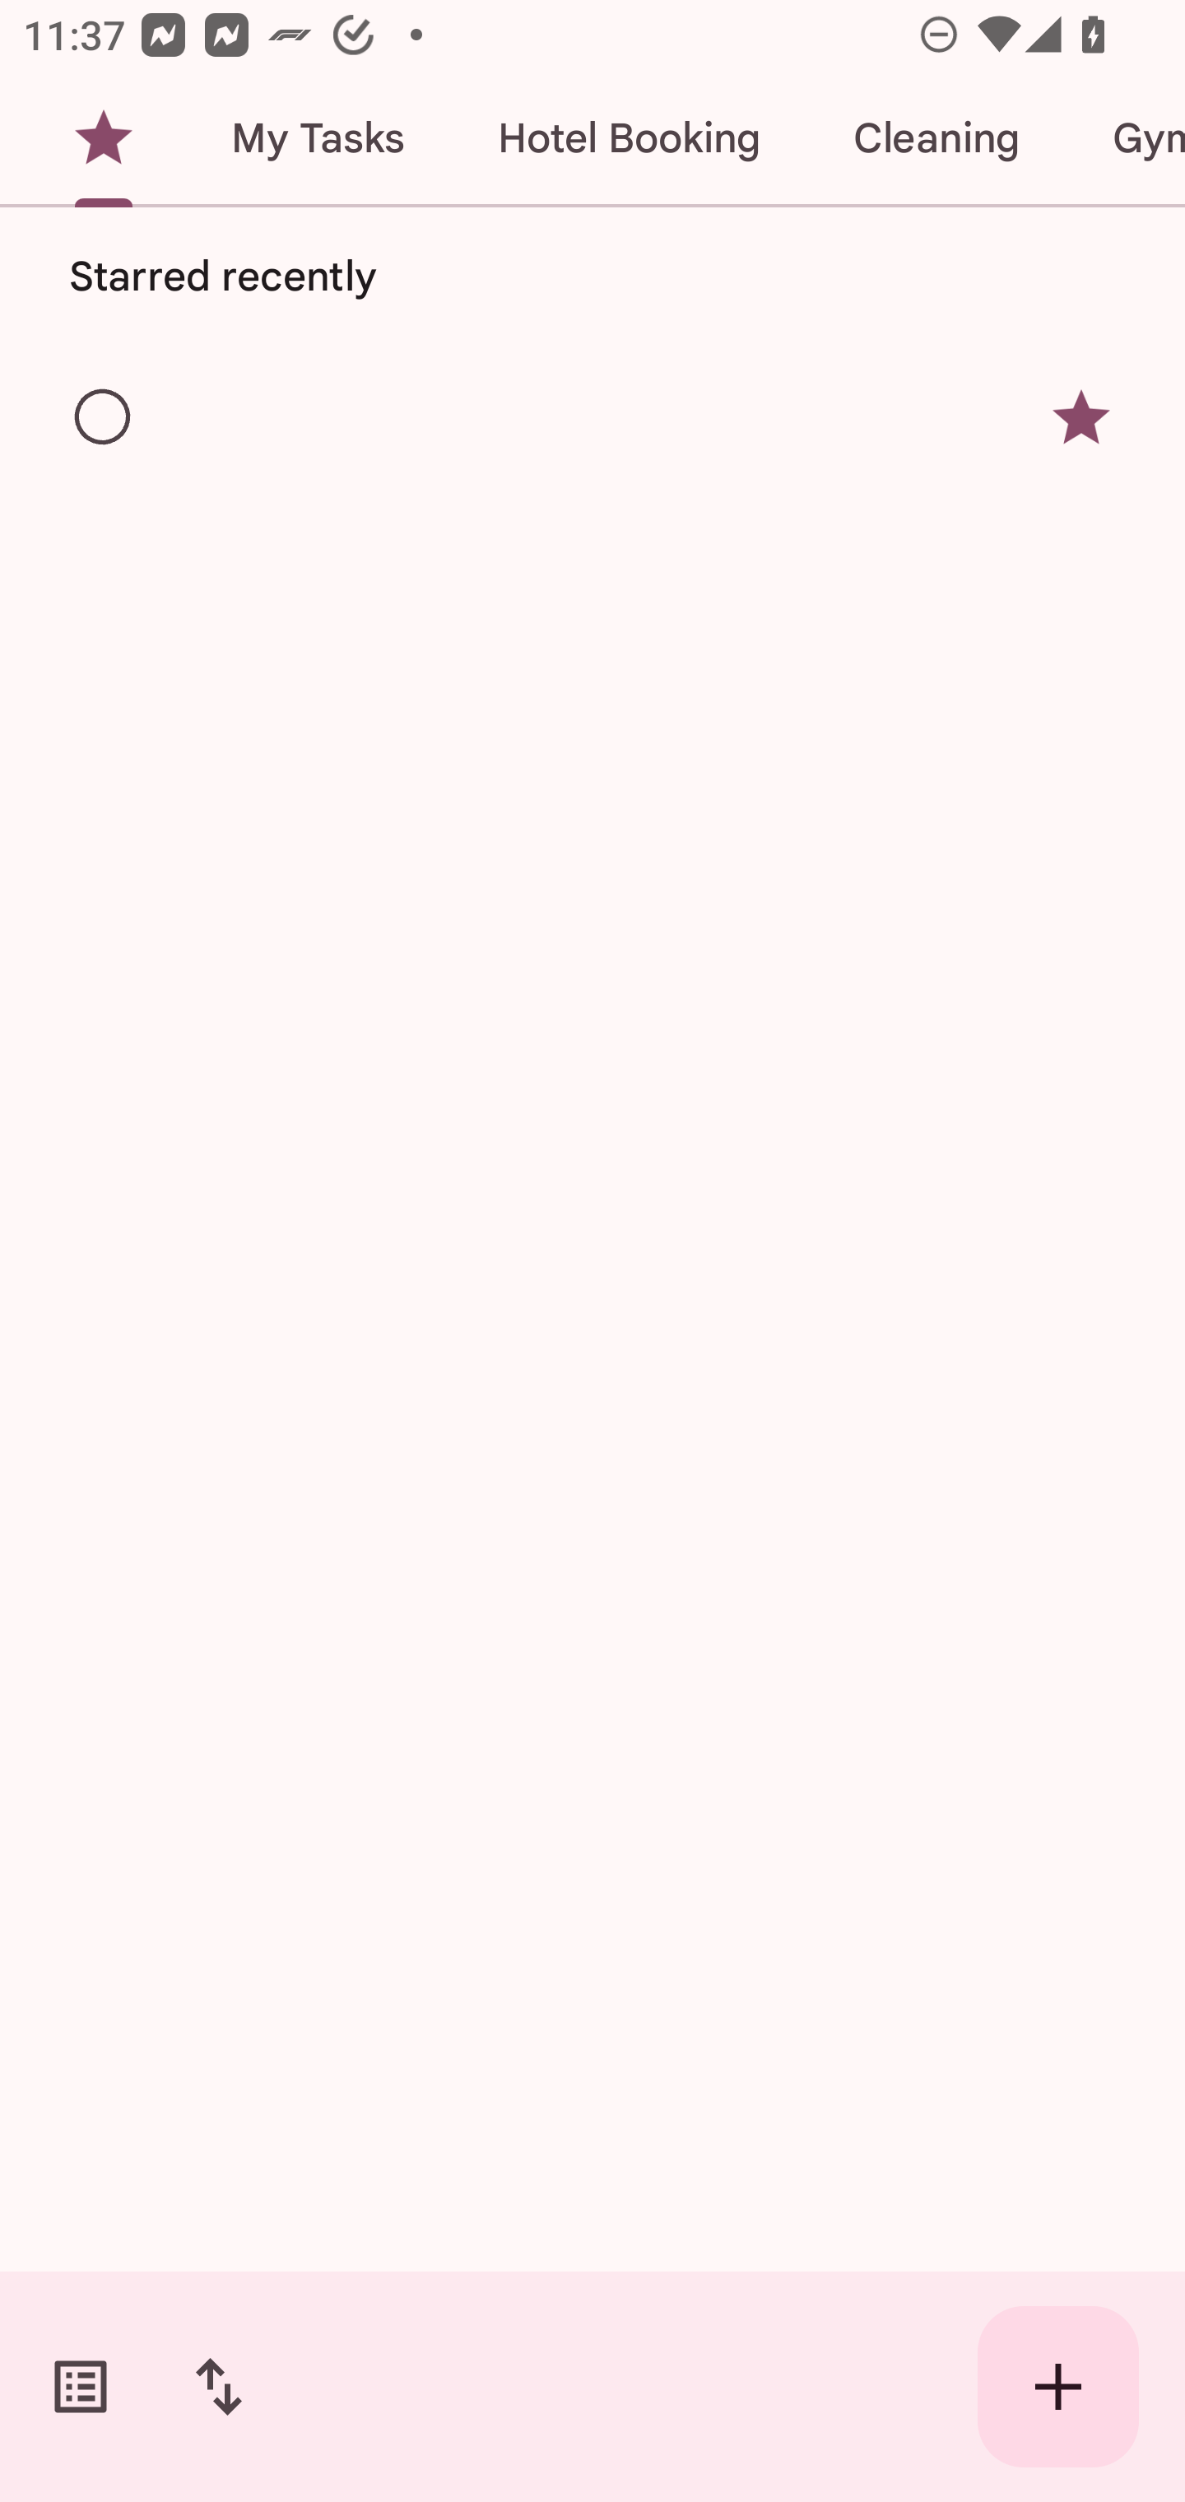 This screenshot has width=1185, height=2502. I want to click on Remove star, so click(1081, 417).